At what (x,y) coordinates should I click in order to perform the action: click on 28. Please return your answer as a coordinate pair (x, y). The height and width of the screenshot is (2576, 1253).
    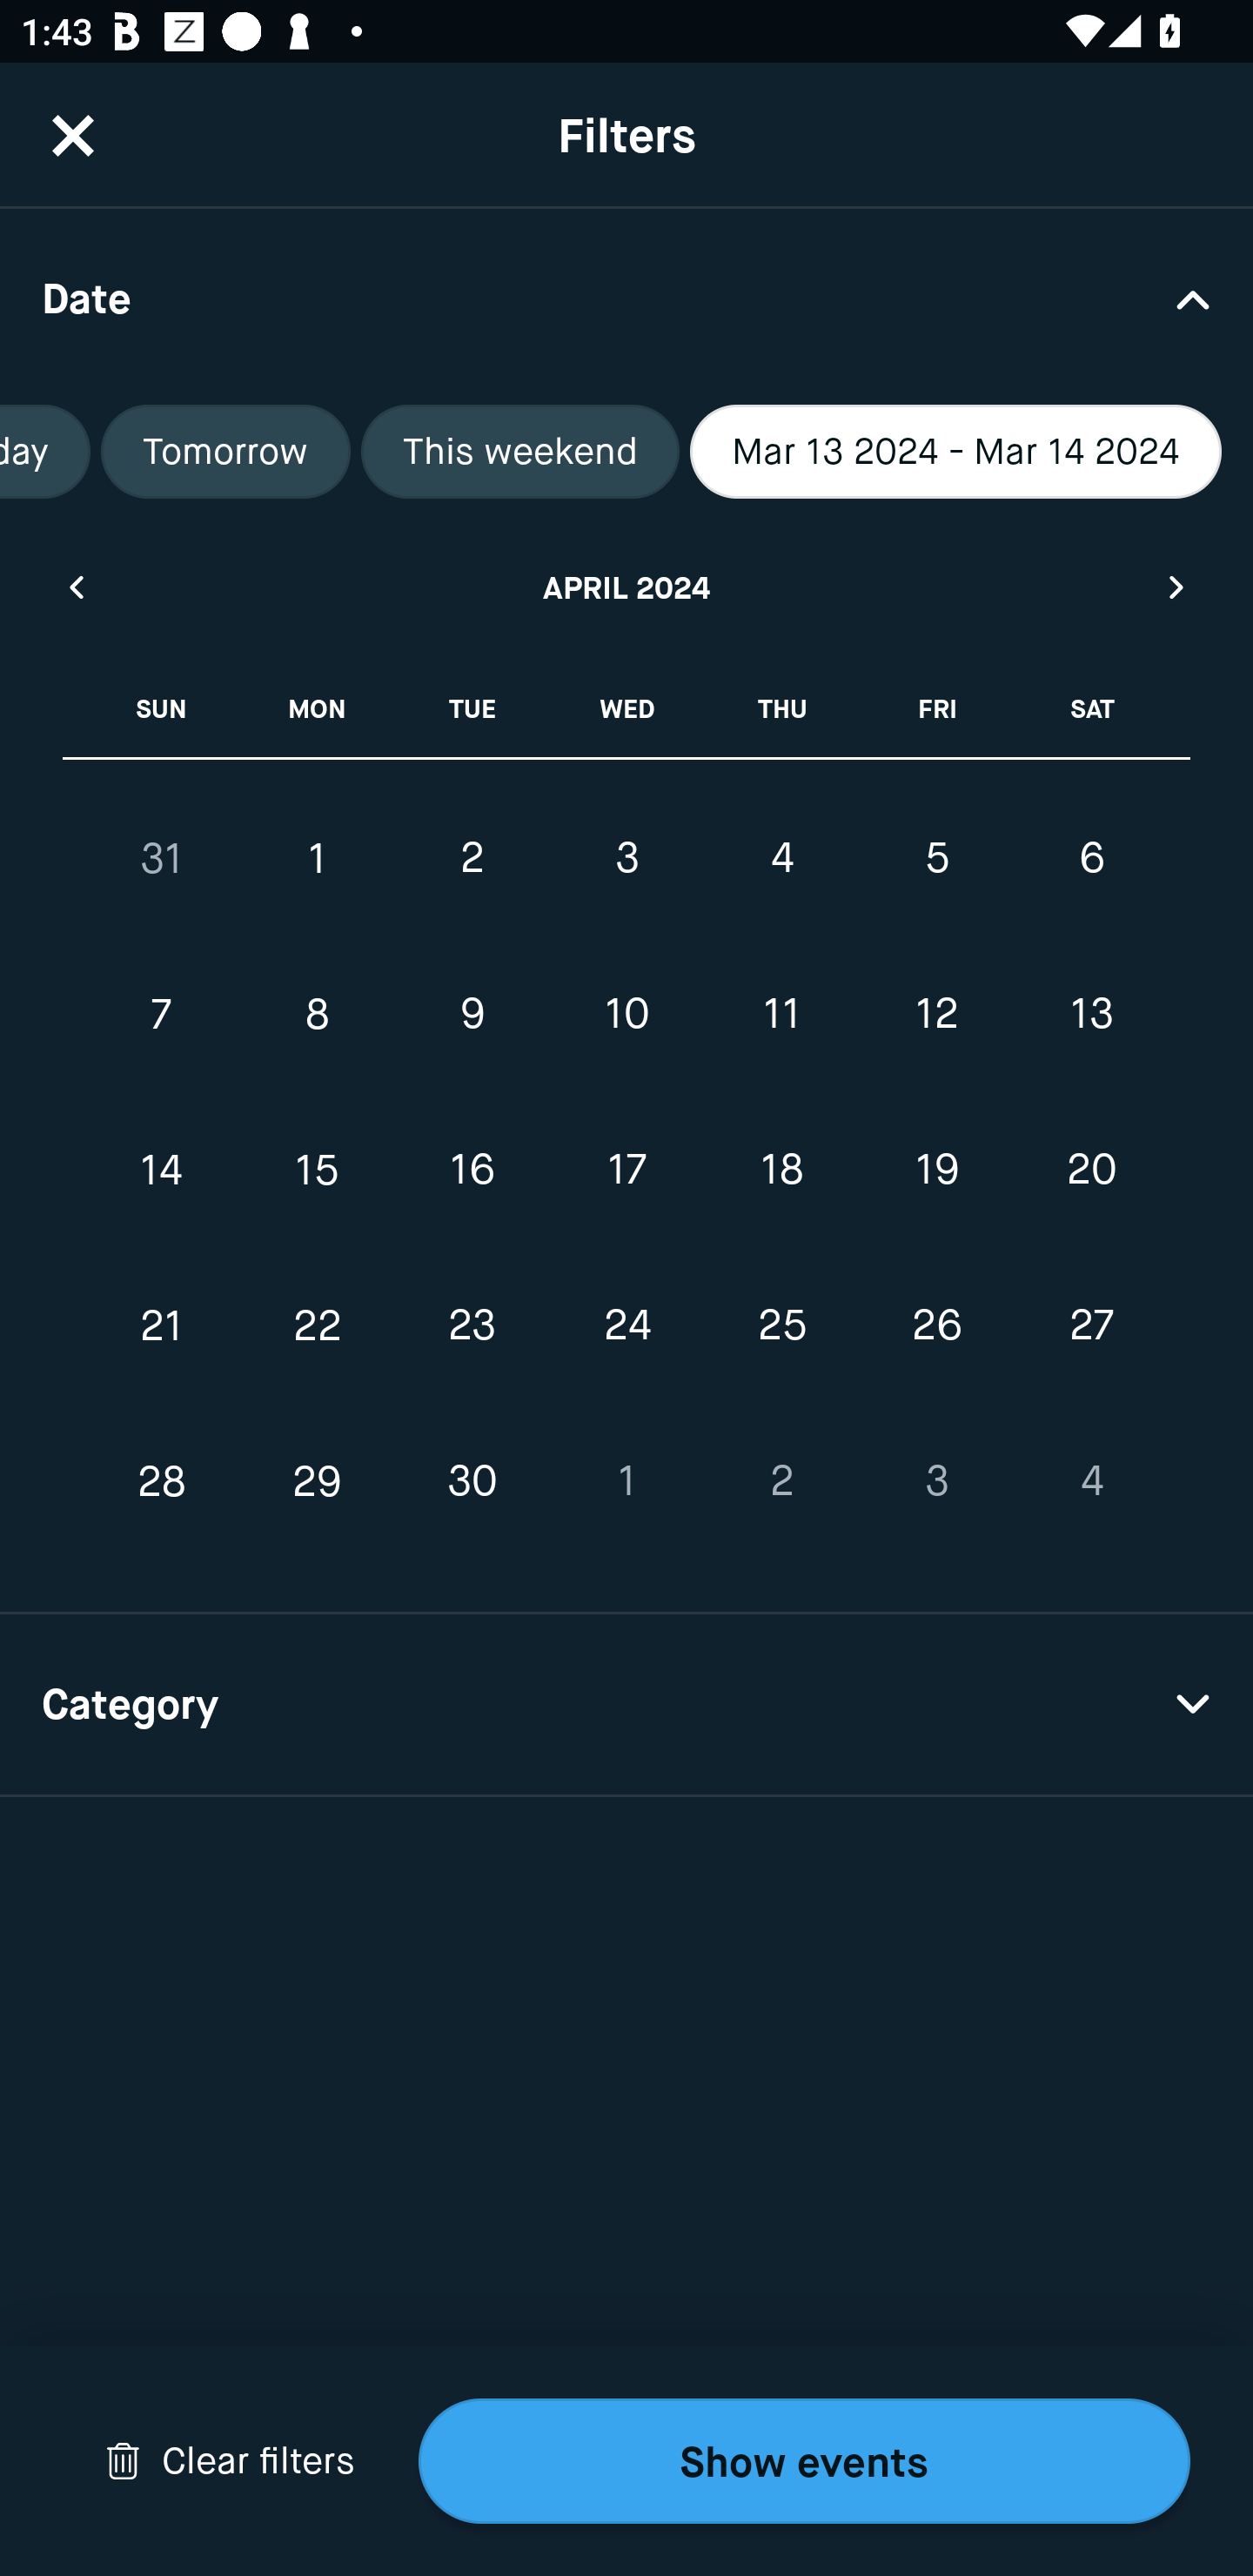
    Looking at the image, I should click on (162, 1481).